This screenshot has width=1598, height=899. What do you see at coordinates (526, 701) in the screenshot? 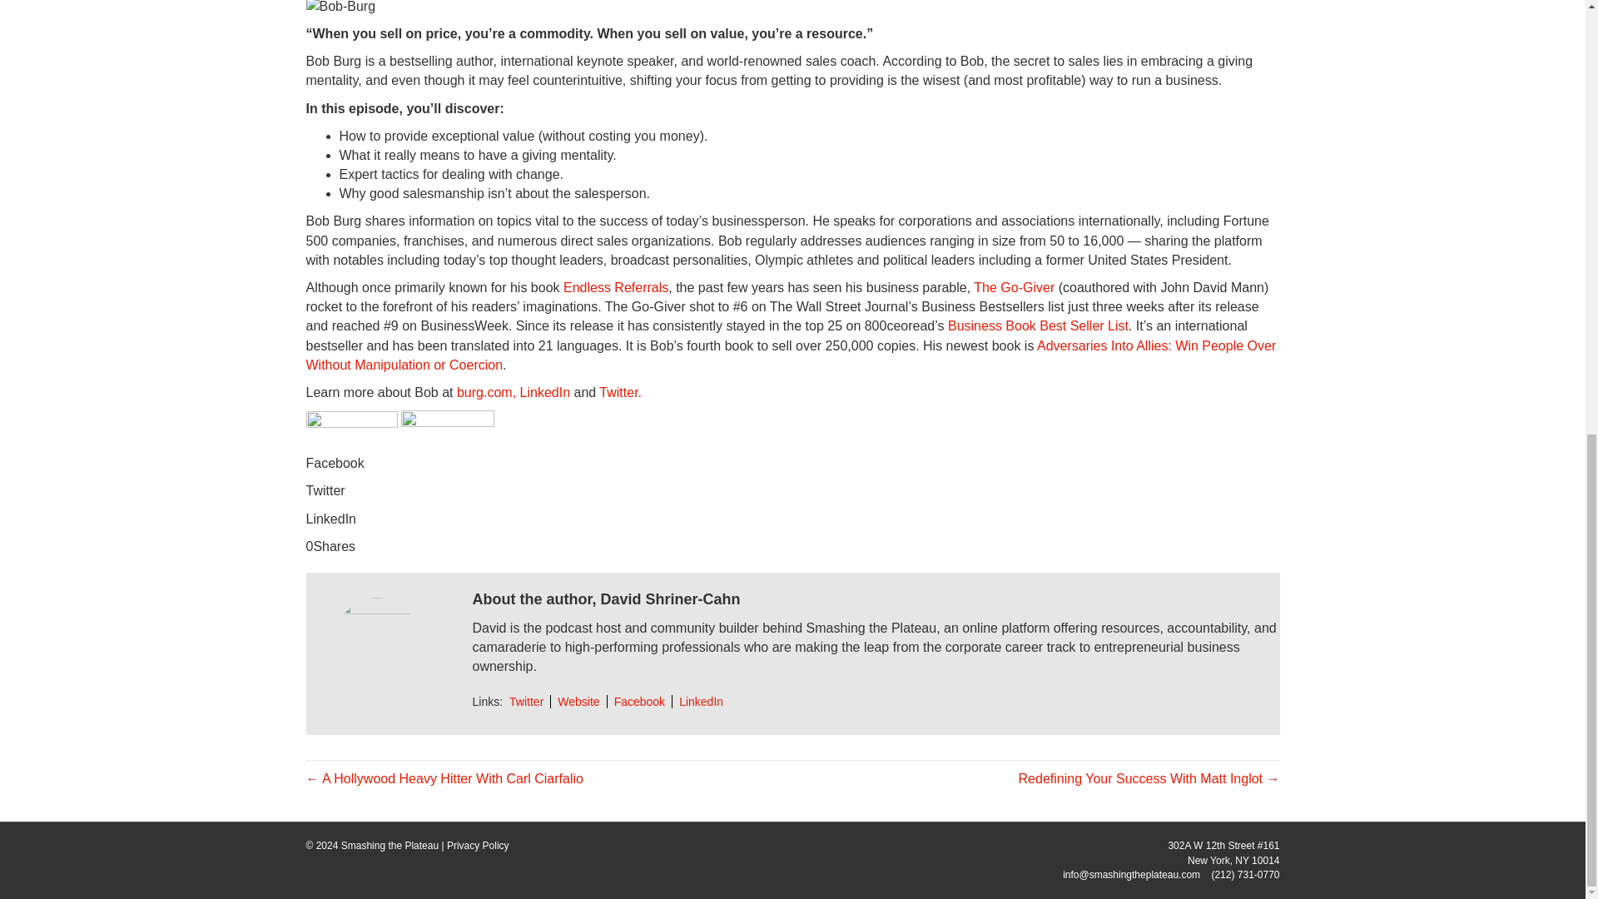
I see `Twitter` at bounding box center [526, 701].